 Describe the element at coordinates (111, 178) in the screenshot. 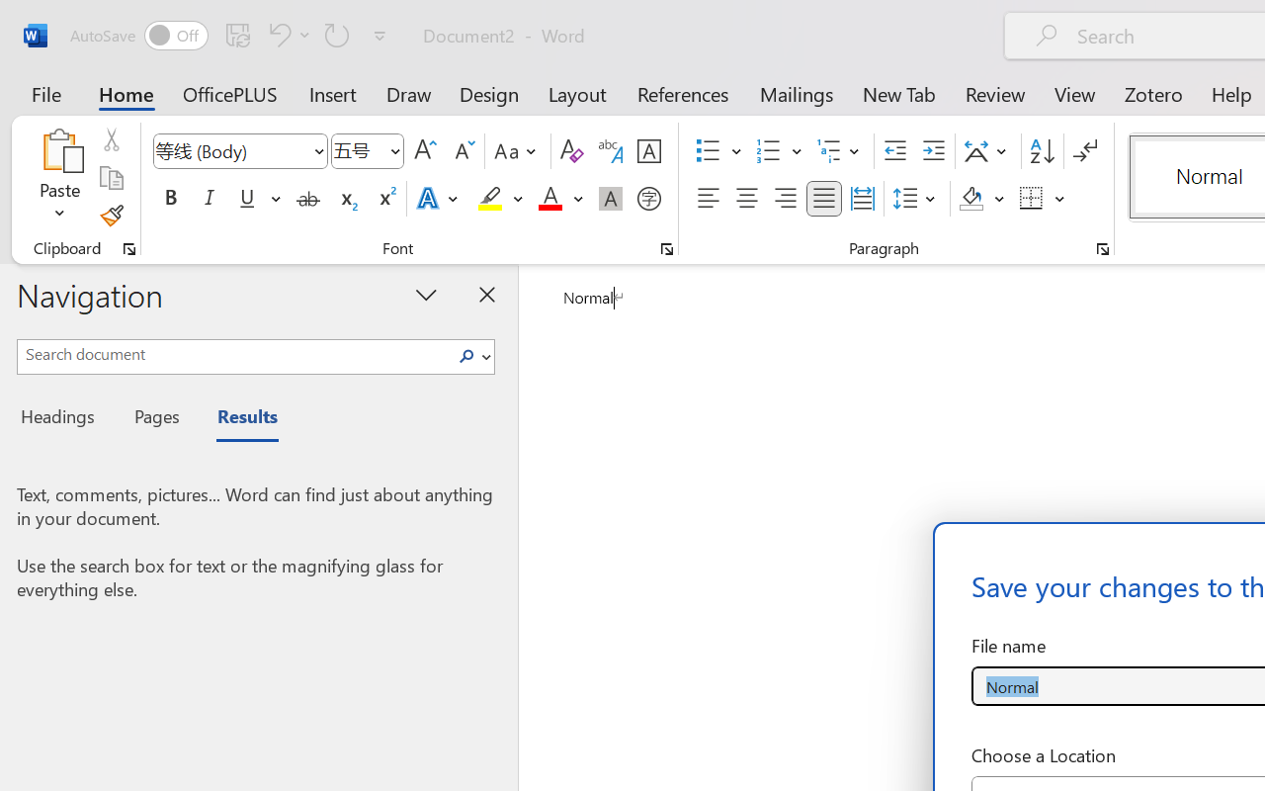

I see `Copy` at that location.